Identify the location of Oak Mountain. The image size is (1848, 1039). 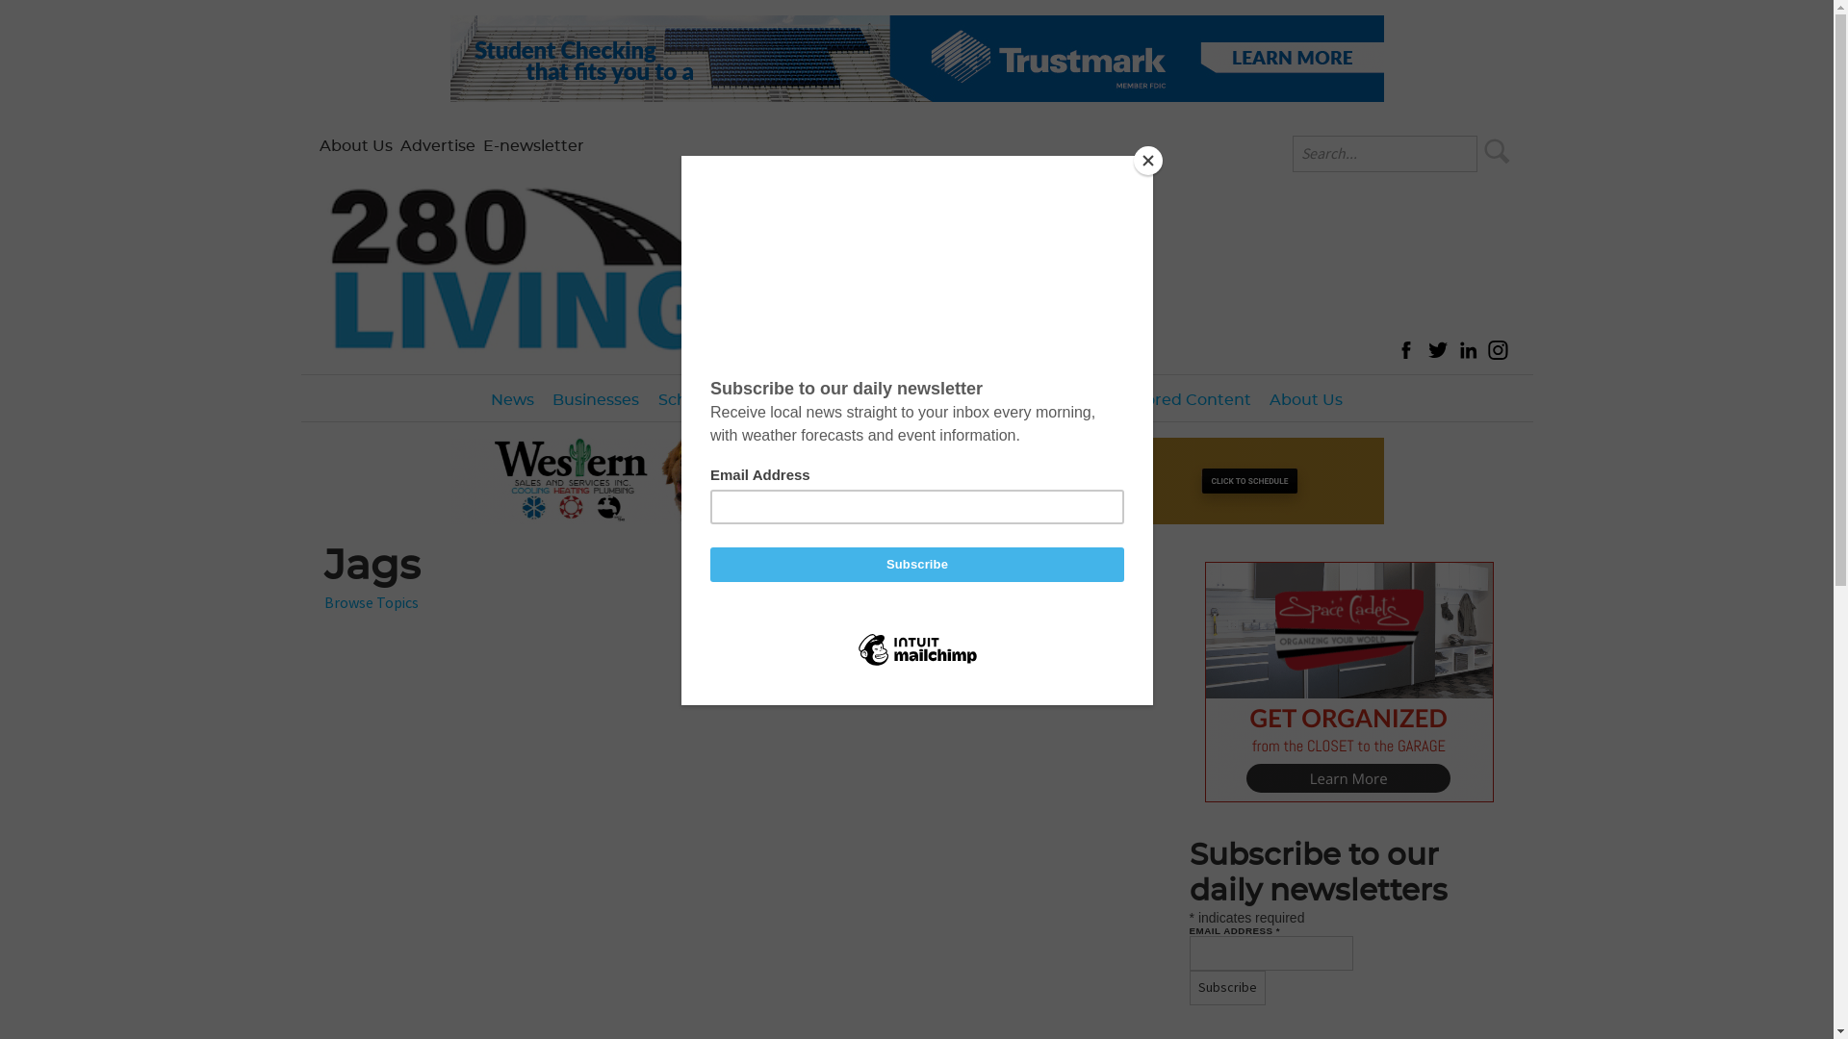
(791, 436).